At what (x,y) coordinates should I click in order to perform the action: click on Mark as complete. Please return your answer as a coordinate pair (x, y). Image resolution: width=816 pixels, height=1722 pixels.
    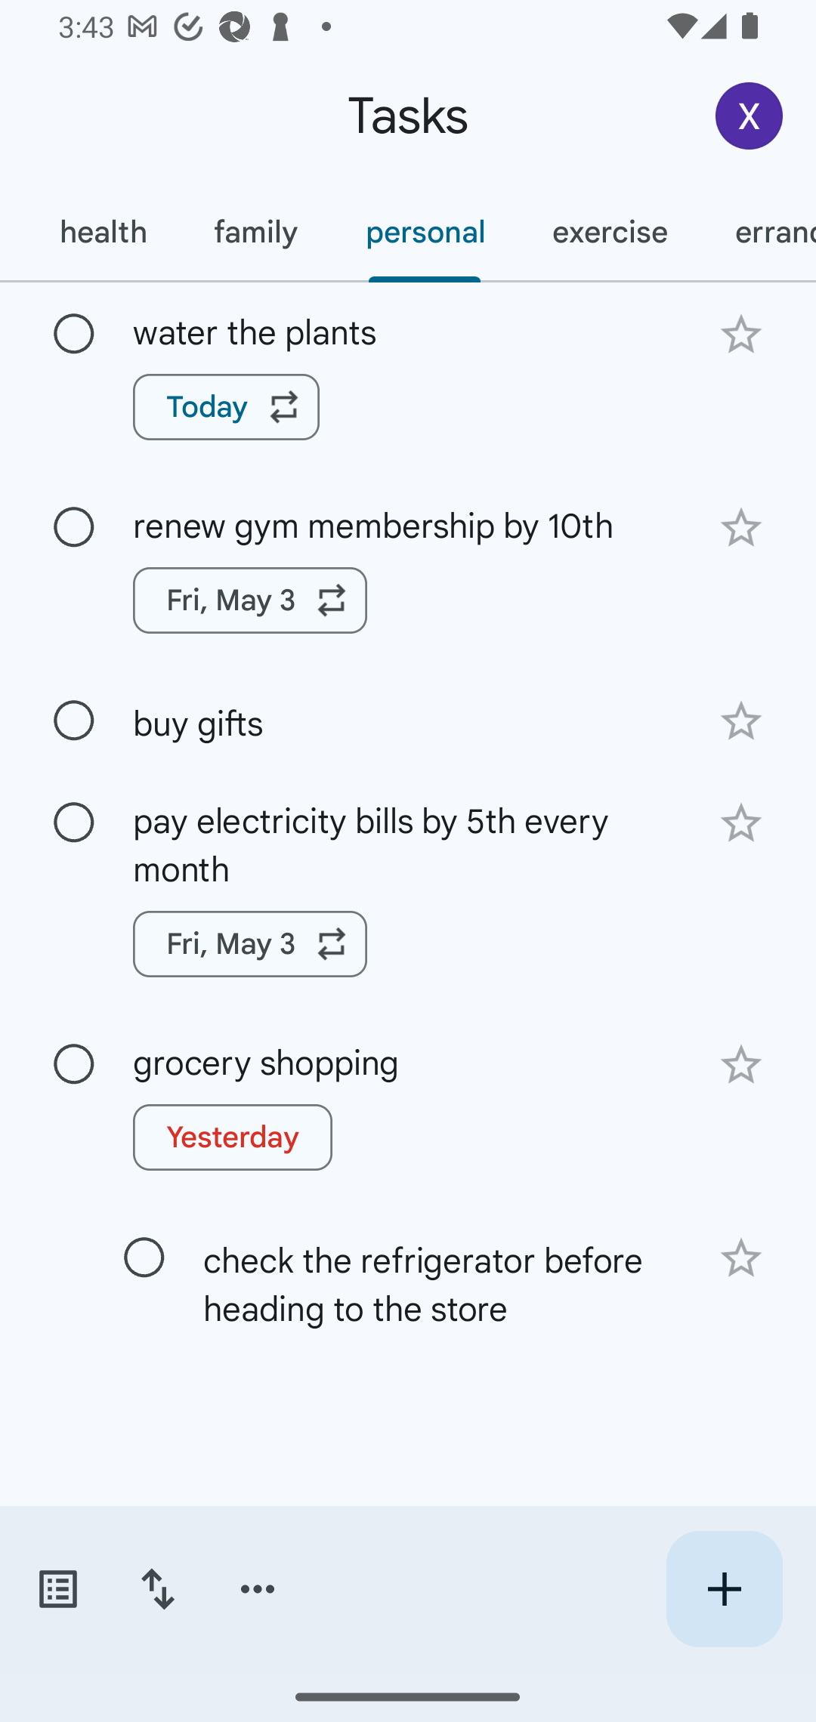
    Looking at the image, I should click on (144, 1258).